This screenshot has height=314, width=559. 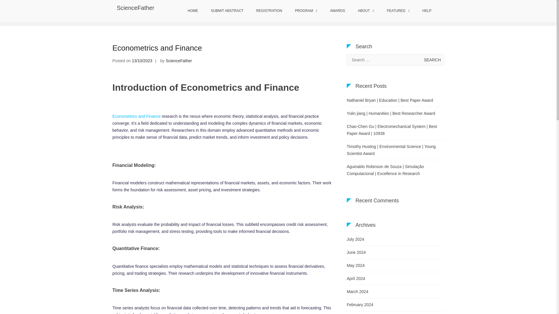 I want to click on FEATURED, so click(x=398, y=11).